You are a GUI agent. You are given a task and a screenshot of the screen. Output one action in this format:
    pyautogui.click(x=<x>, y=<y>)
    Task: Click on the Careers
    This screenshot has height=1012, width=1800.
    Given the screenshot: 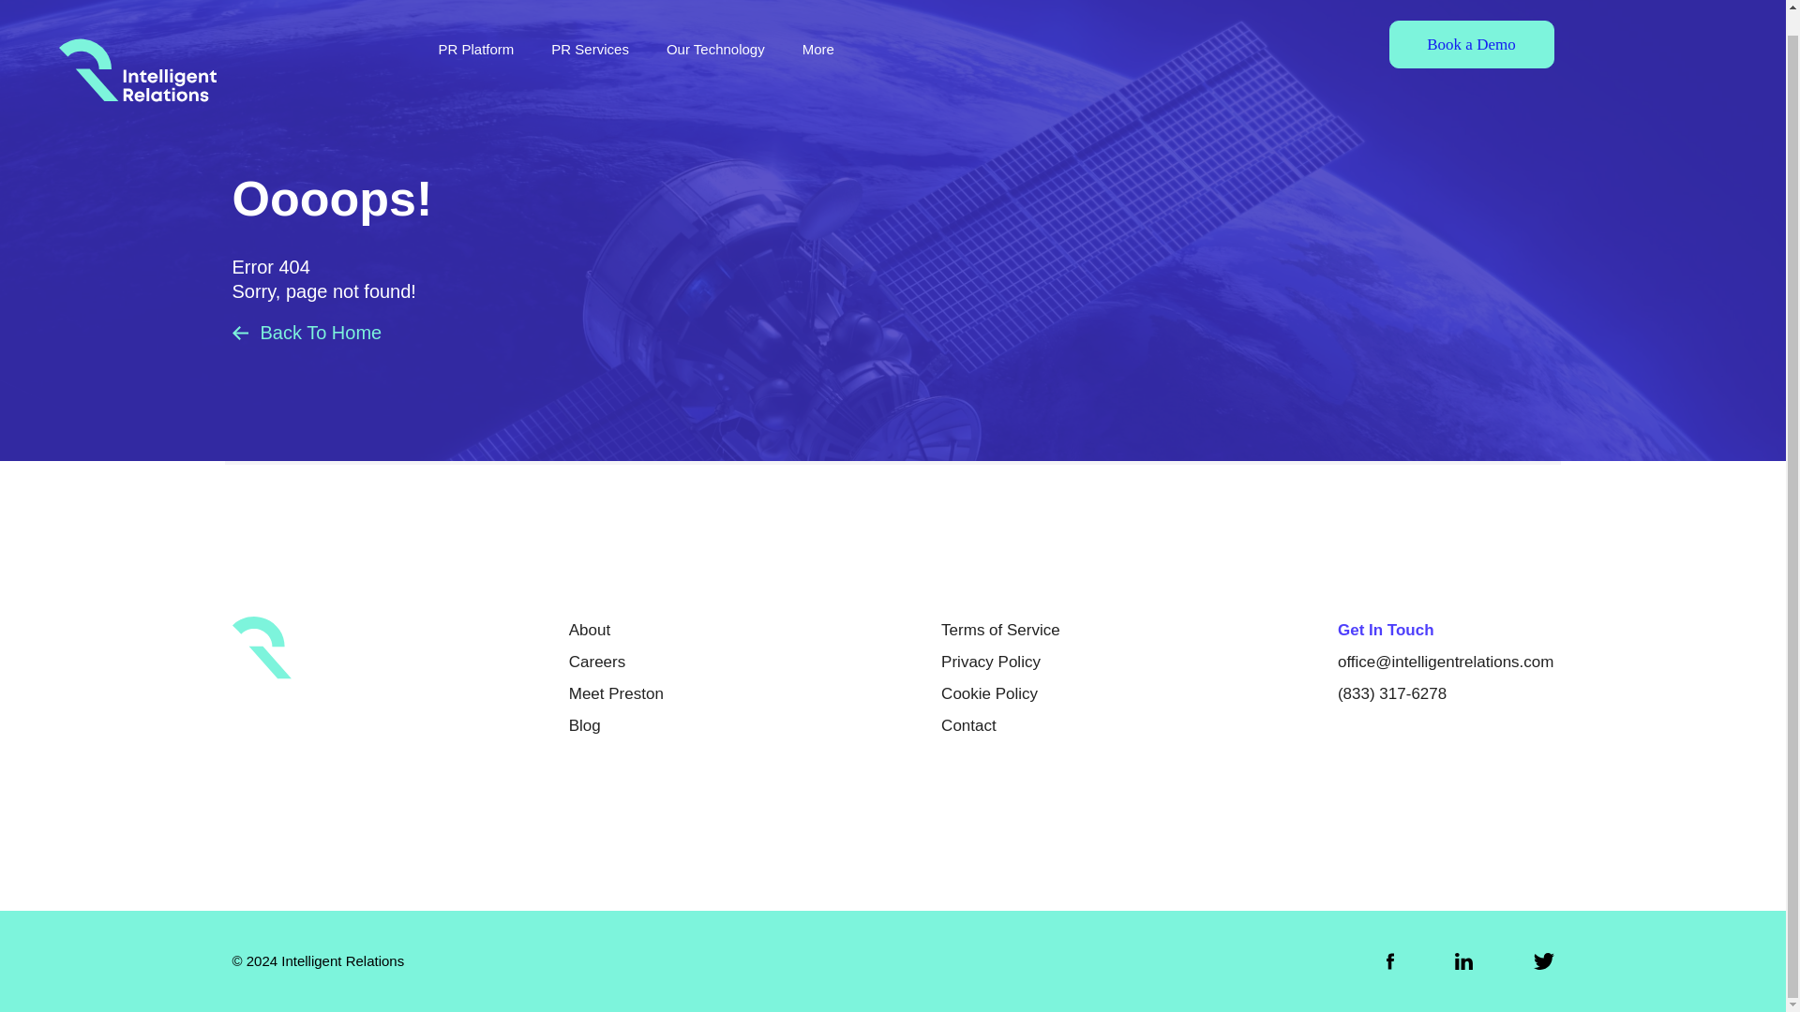 What is the action you would take?
    pyautogui.click(x=596, y=662)
    